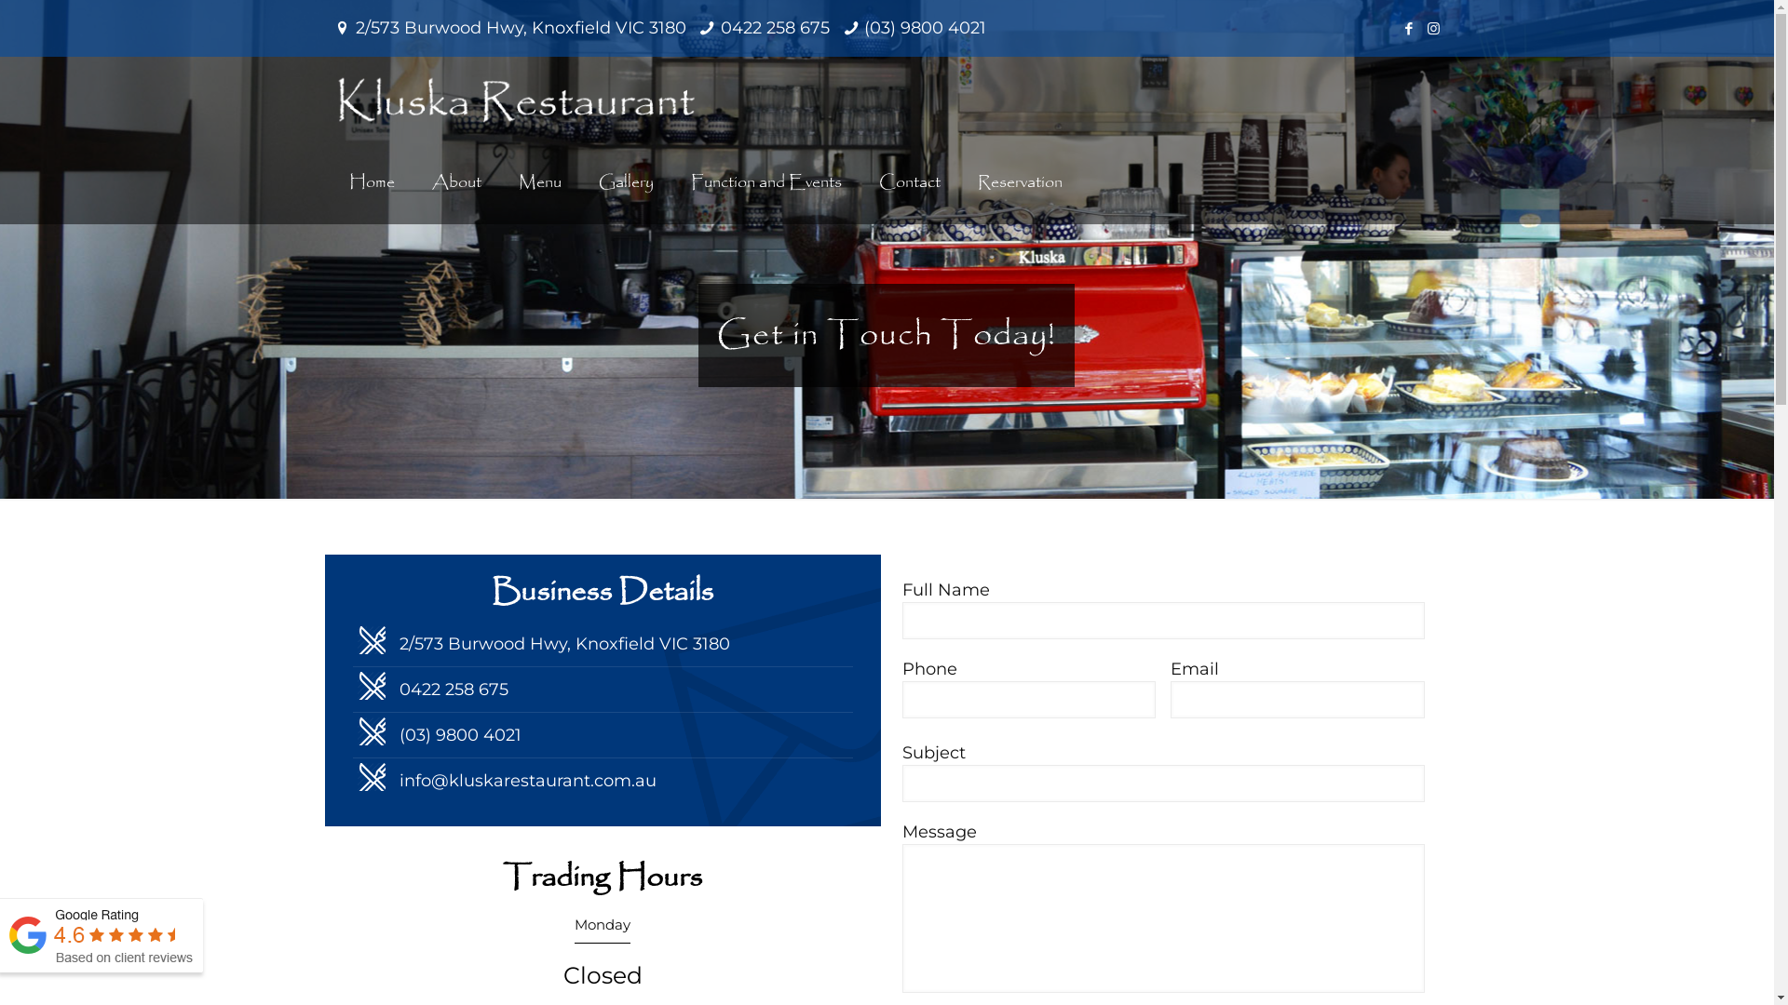  What do you see at coordinates (460, 735) in the screenshot?
I see `(03) 9800 4021` at bounding box center [460, 735].